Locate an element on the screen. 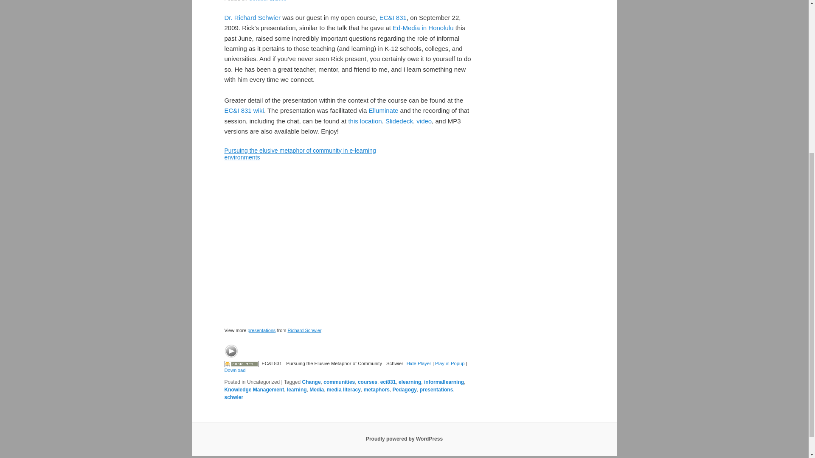 This screenshot has width=815, height=458. Media is located at coordinates (317, 389).